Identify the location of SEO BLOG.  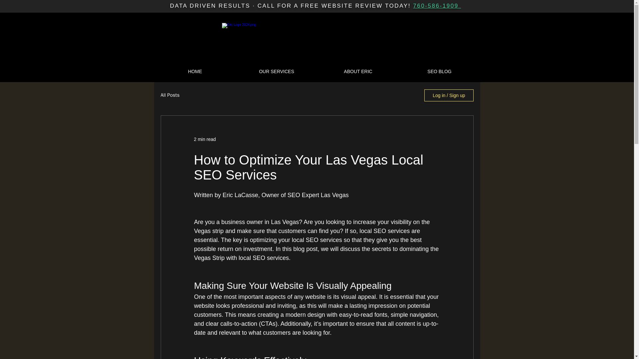
(439, 71).